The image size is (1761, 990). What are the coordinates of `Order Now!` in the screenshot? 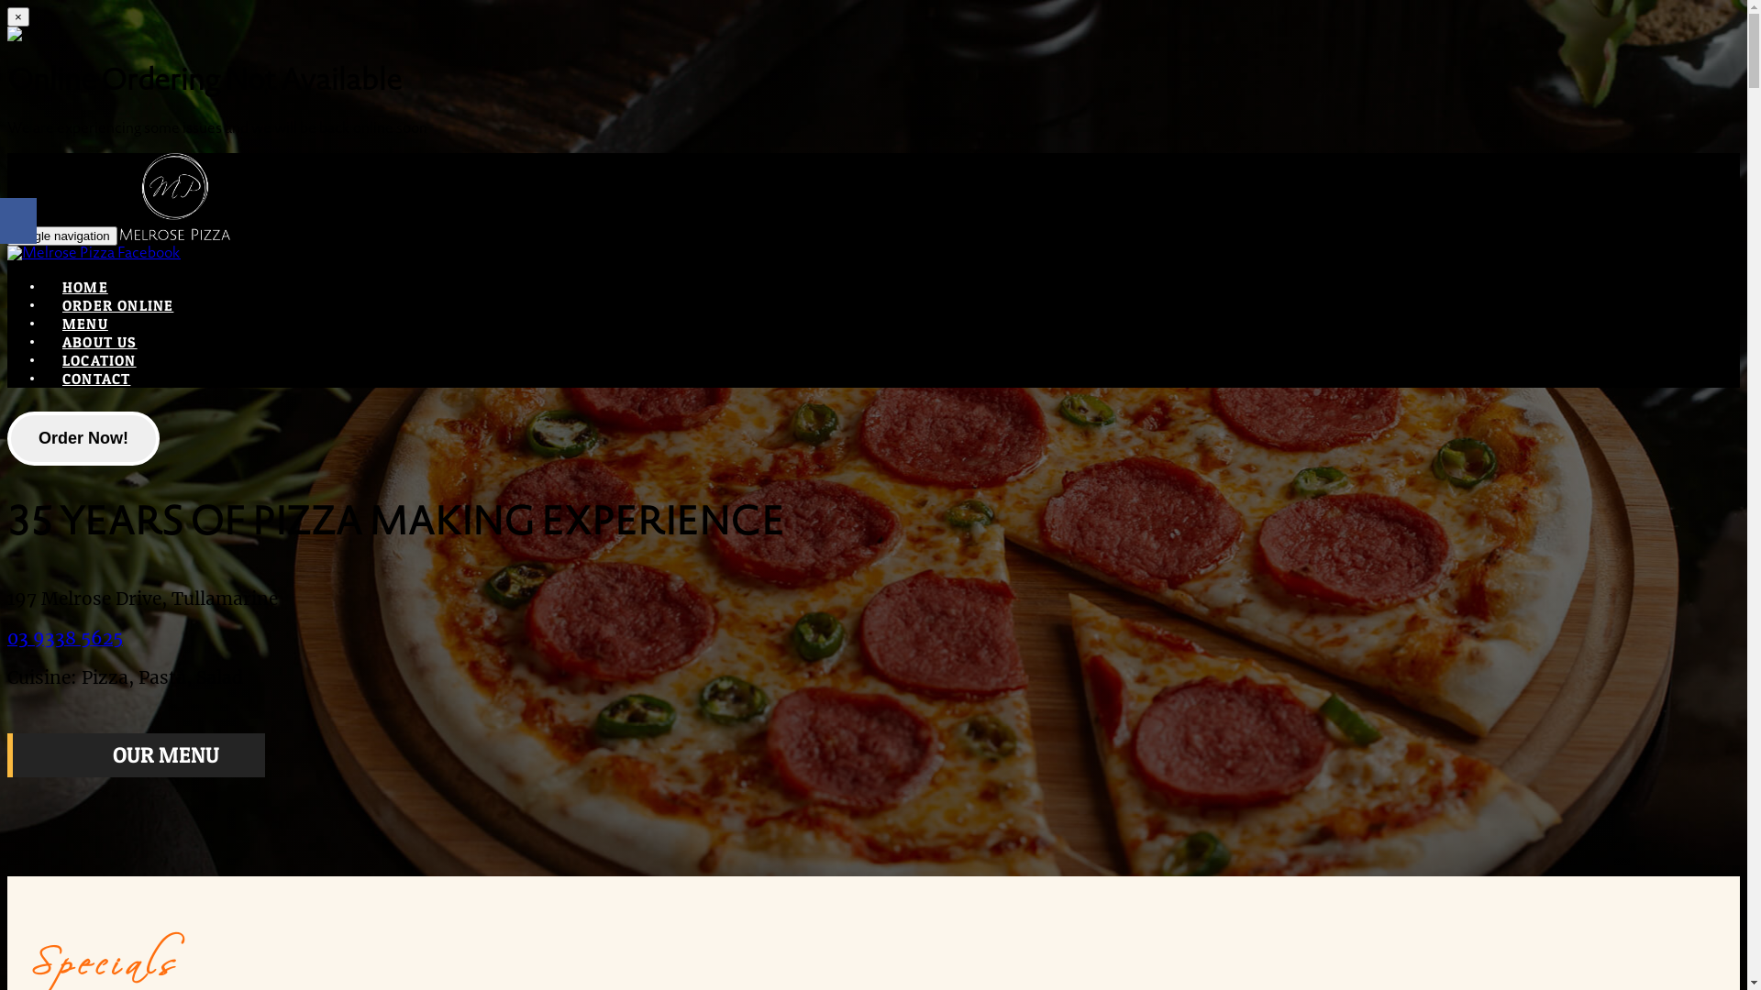 It's located at (83, 438).